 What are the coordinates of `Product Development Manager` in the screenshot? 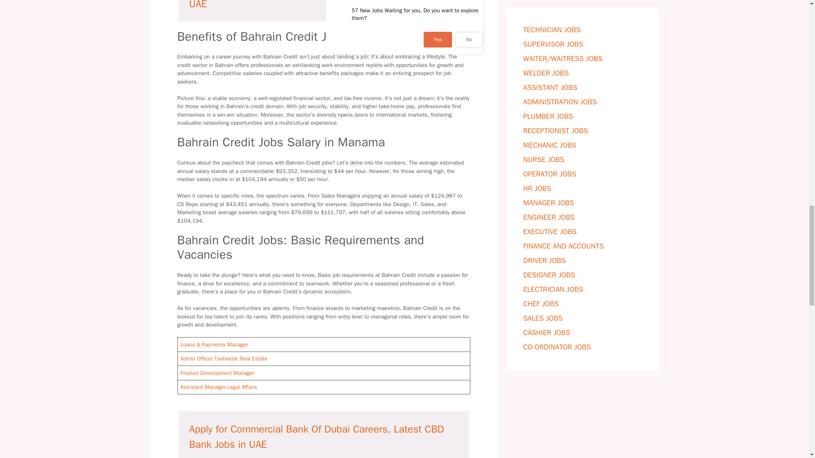 It's located at (217, 372).